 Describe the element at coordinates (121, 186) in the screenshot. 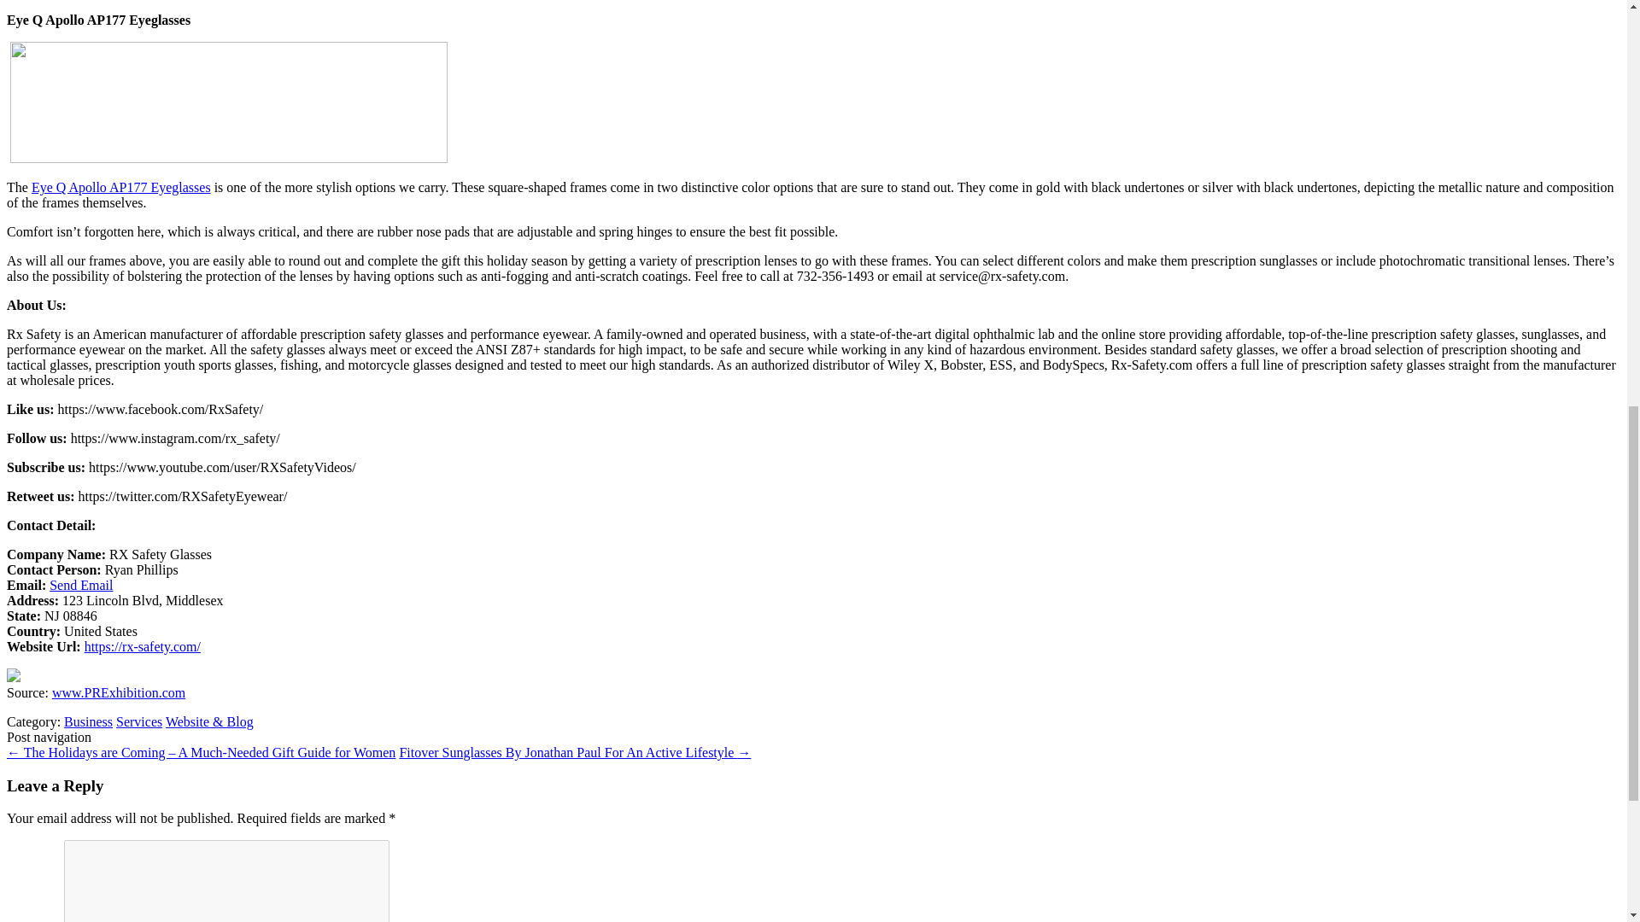

I see `Eye Q Apollo AP177 Eyeglasses` at that location.